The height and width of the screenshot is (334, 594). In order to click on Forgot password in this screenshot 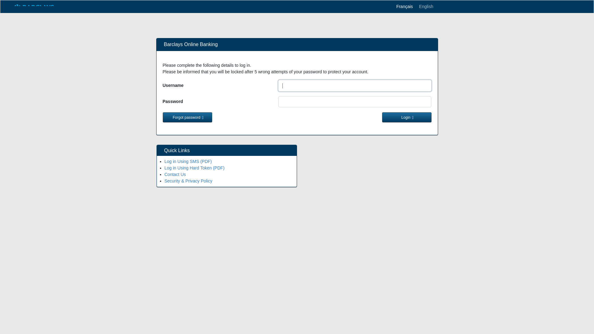, I will do `click(187, 118)`.